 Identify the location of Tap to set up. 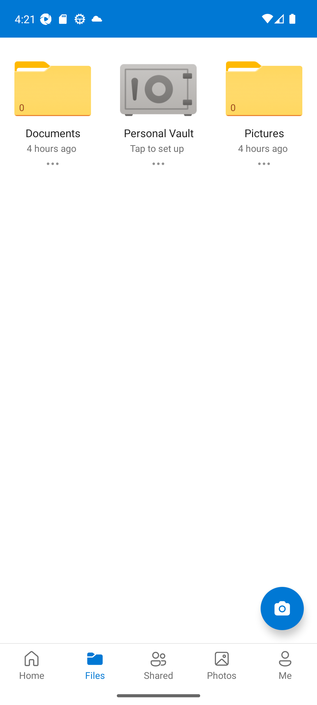
(157, 148).